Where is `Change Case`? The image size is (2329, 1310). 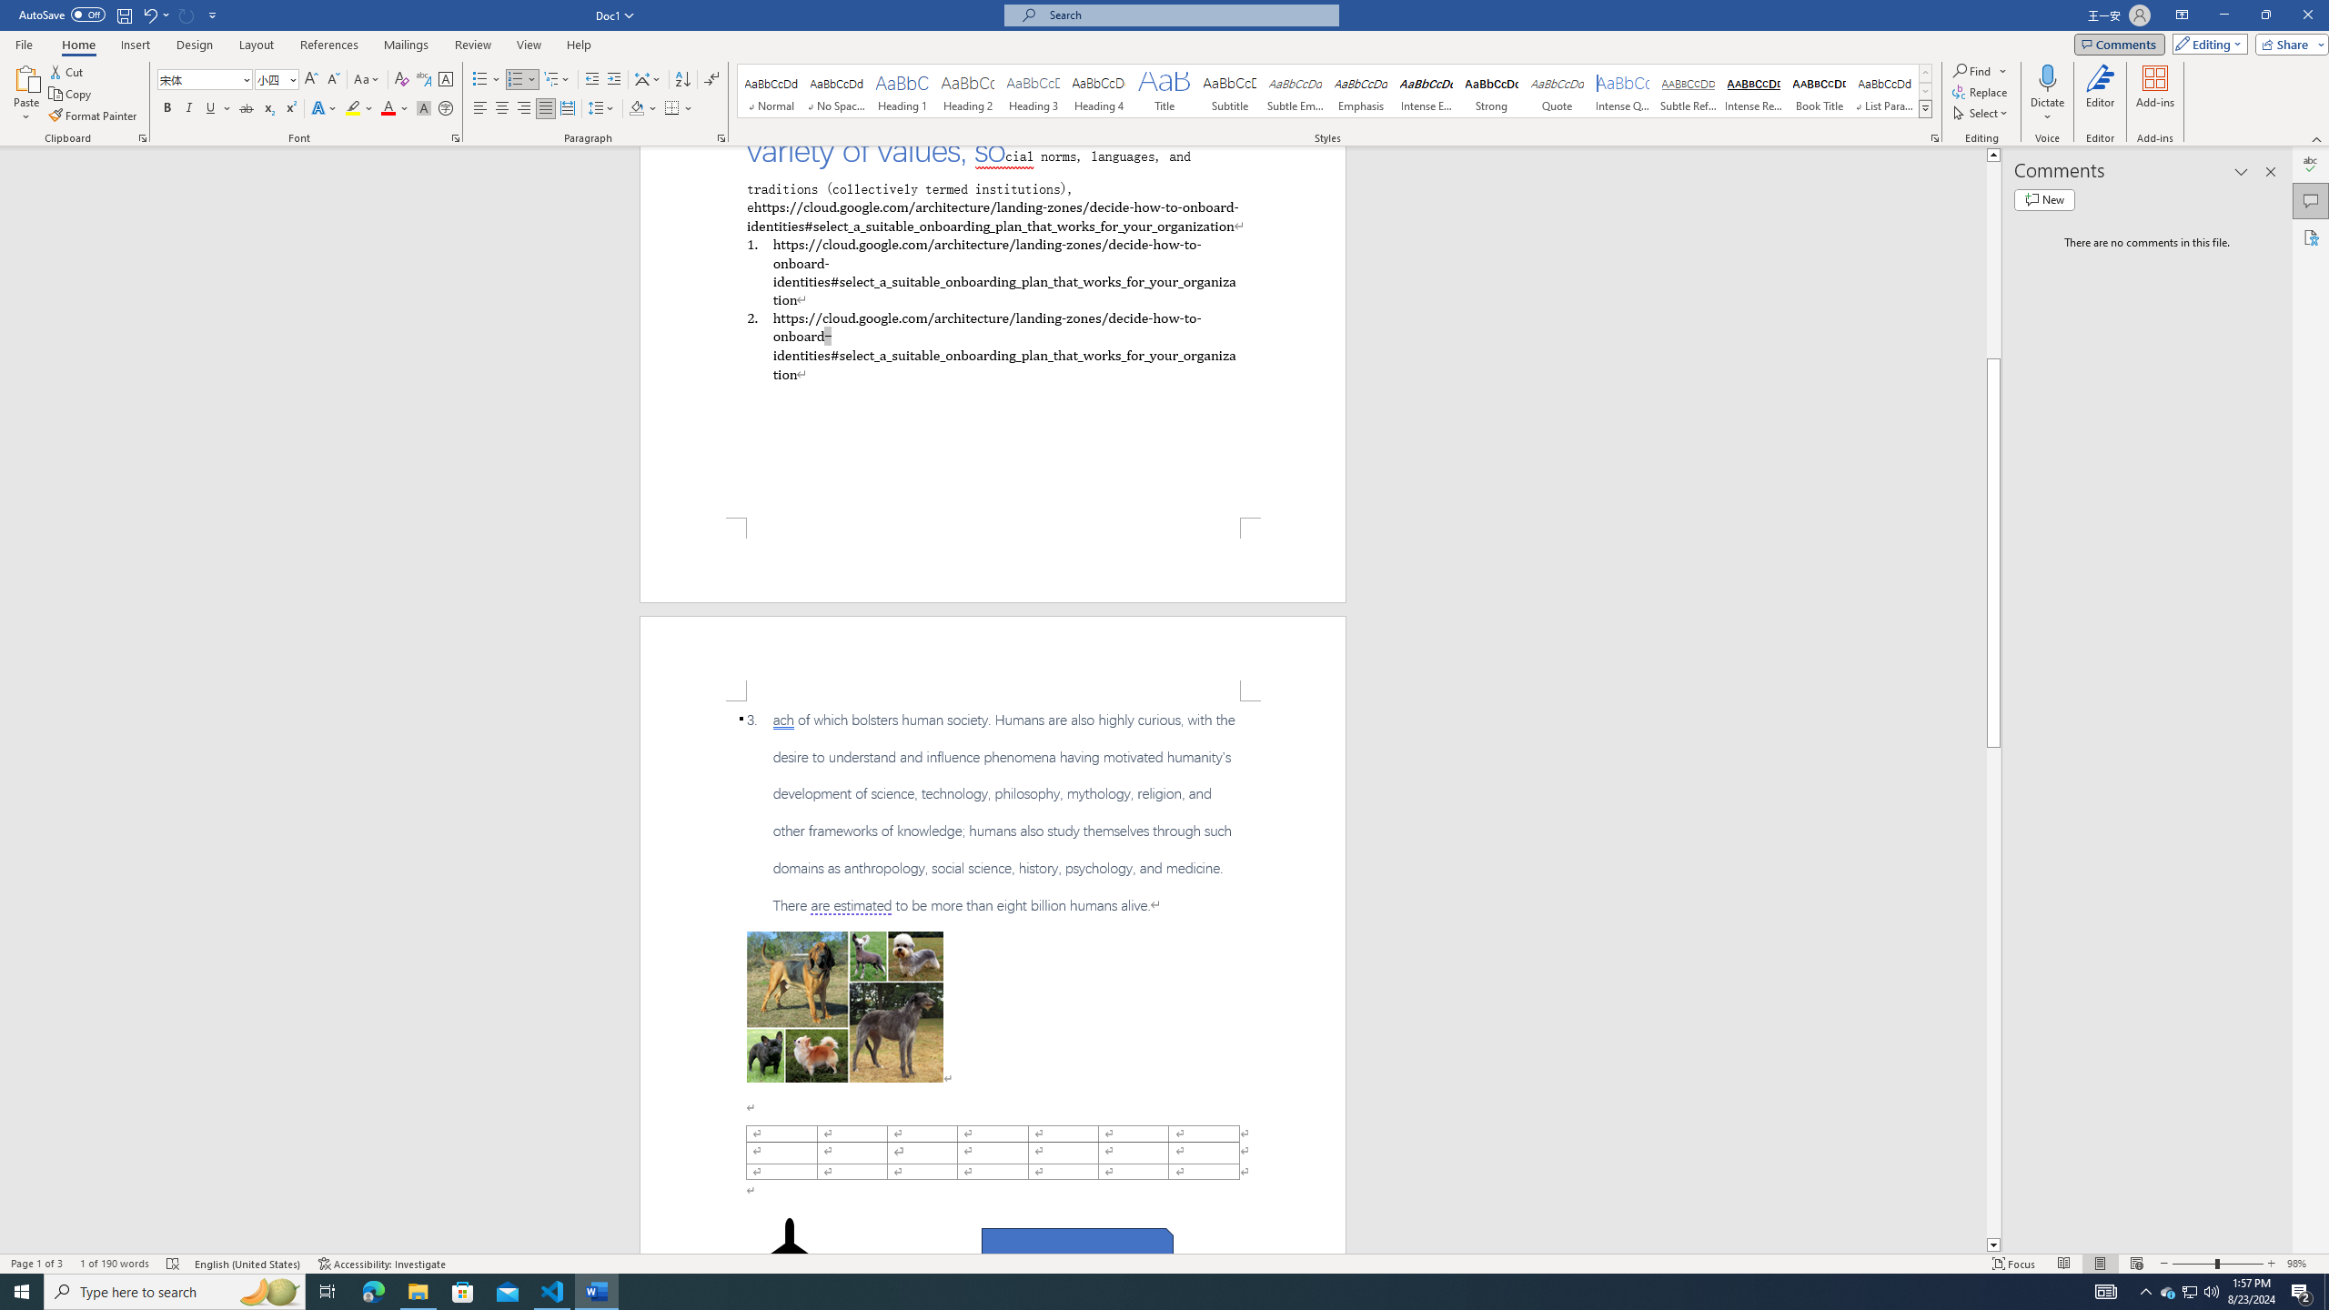 Change Case is located at coordinates (368, 80).